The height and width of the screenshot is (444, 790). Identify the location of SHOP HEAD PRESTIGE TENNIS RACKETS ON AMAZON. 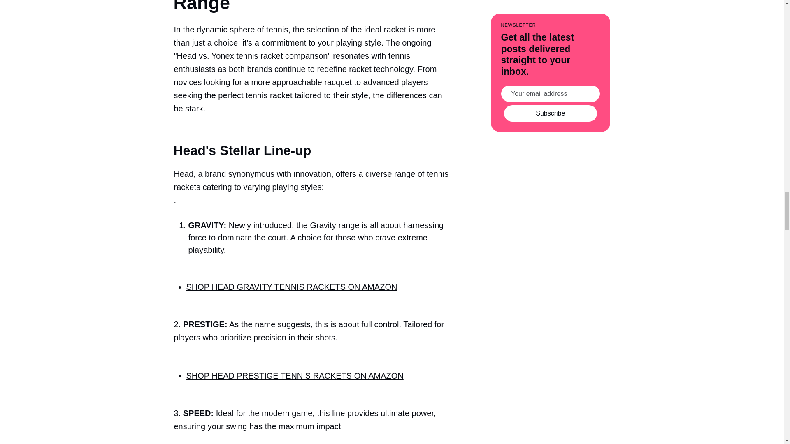
(294, 375).